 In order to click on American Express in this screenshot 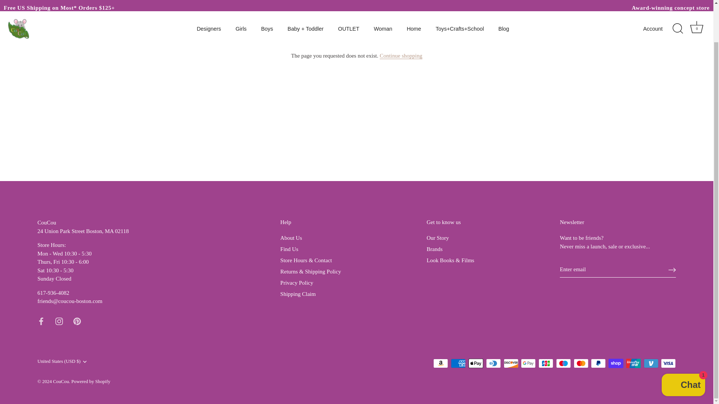, I will do `click(458, 363)`.